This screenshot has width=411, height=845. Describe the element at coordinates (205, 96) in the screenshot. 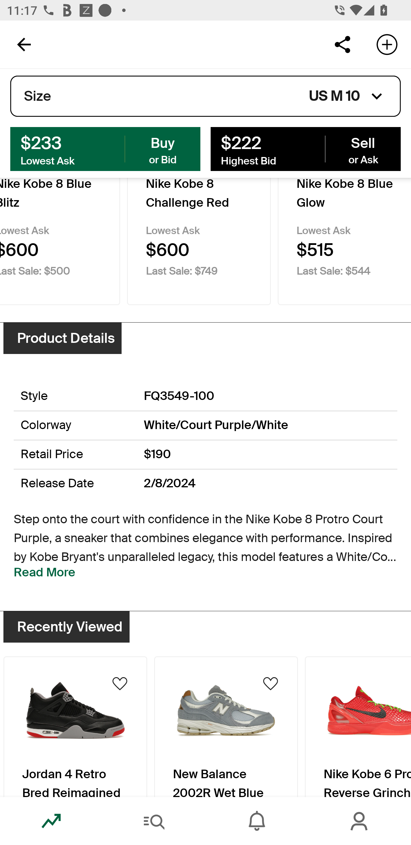

I see `Size US M 10` at that location.